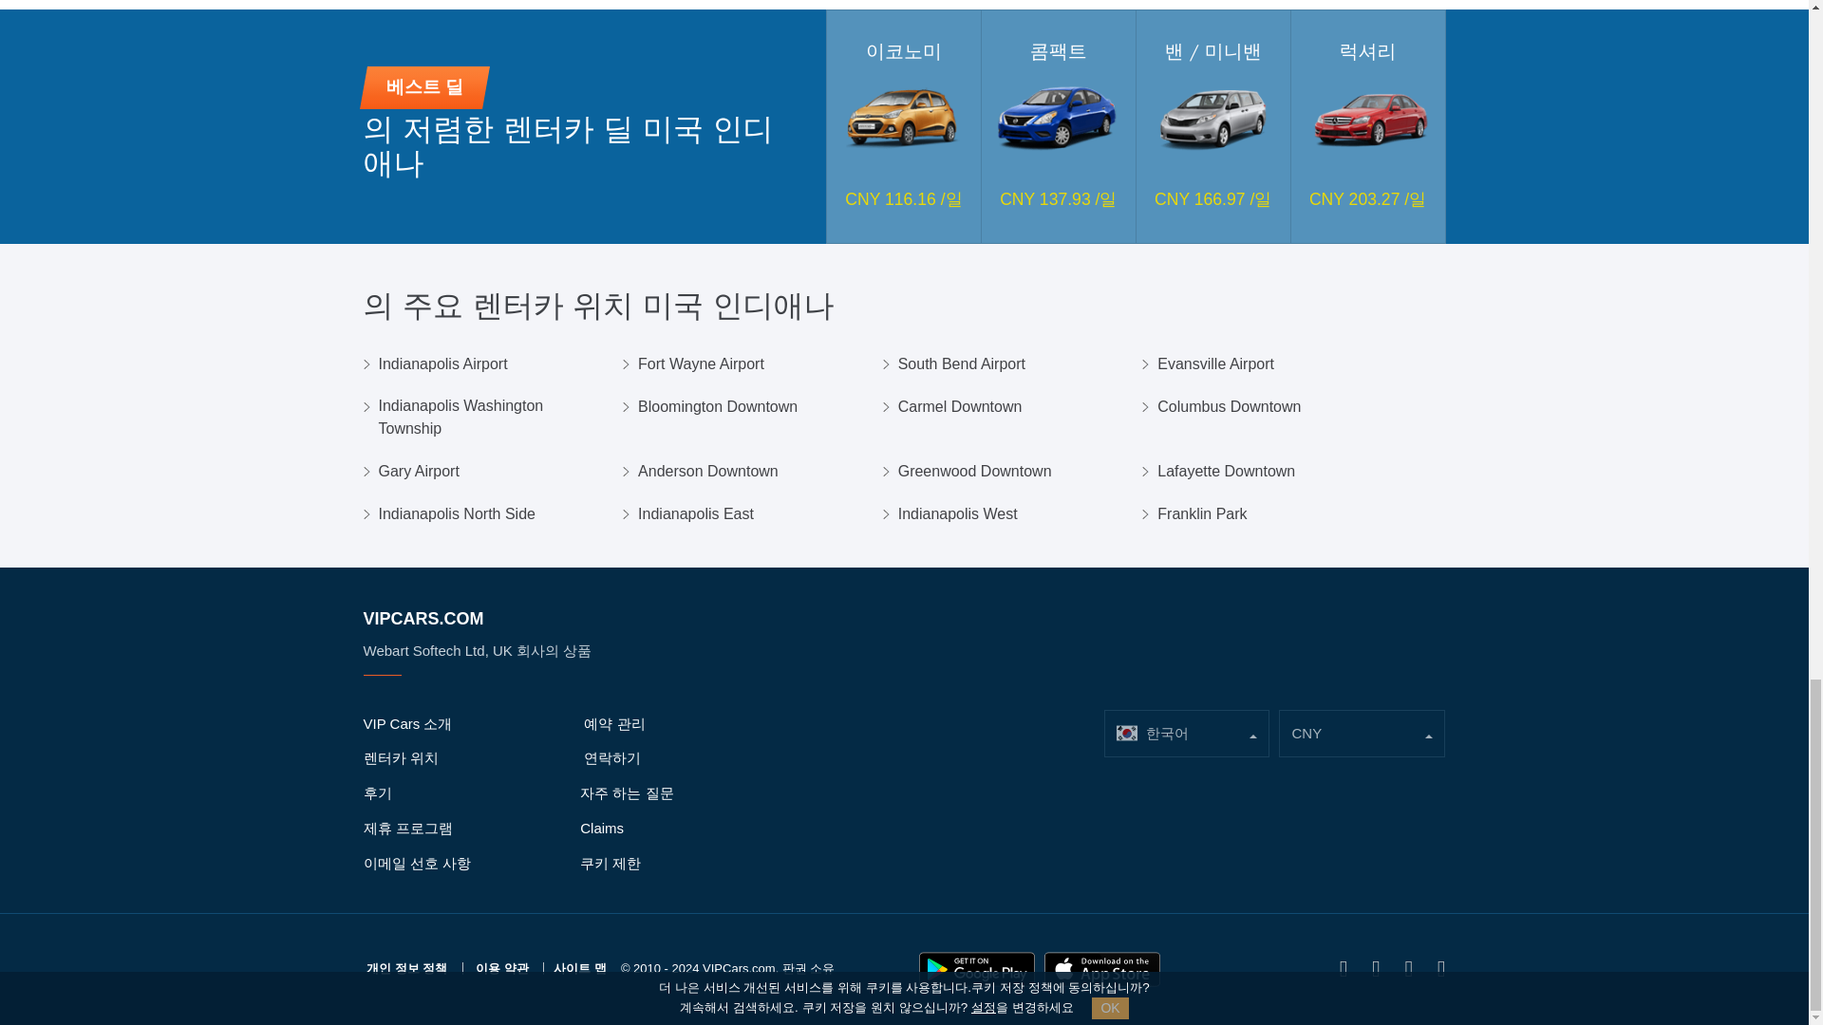  Describe the element at coordinates (957, 514) in the screenshot. I see `Indianapolis West` at that location.